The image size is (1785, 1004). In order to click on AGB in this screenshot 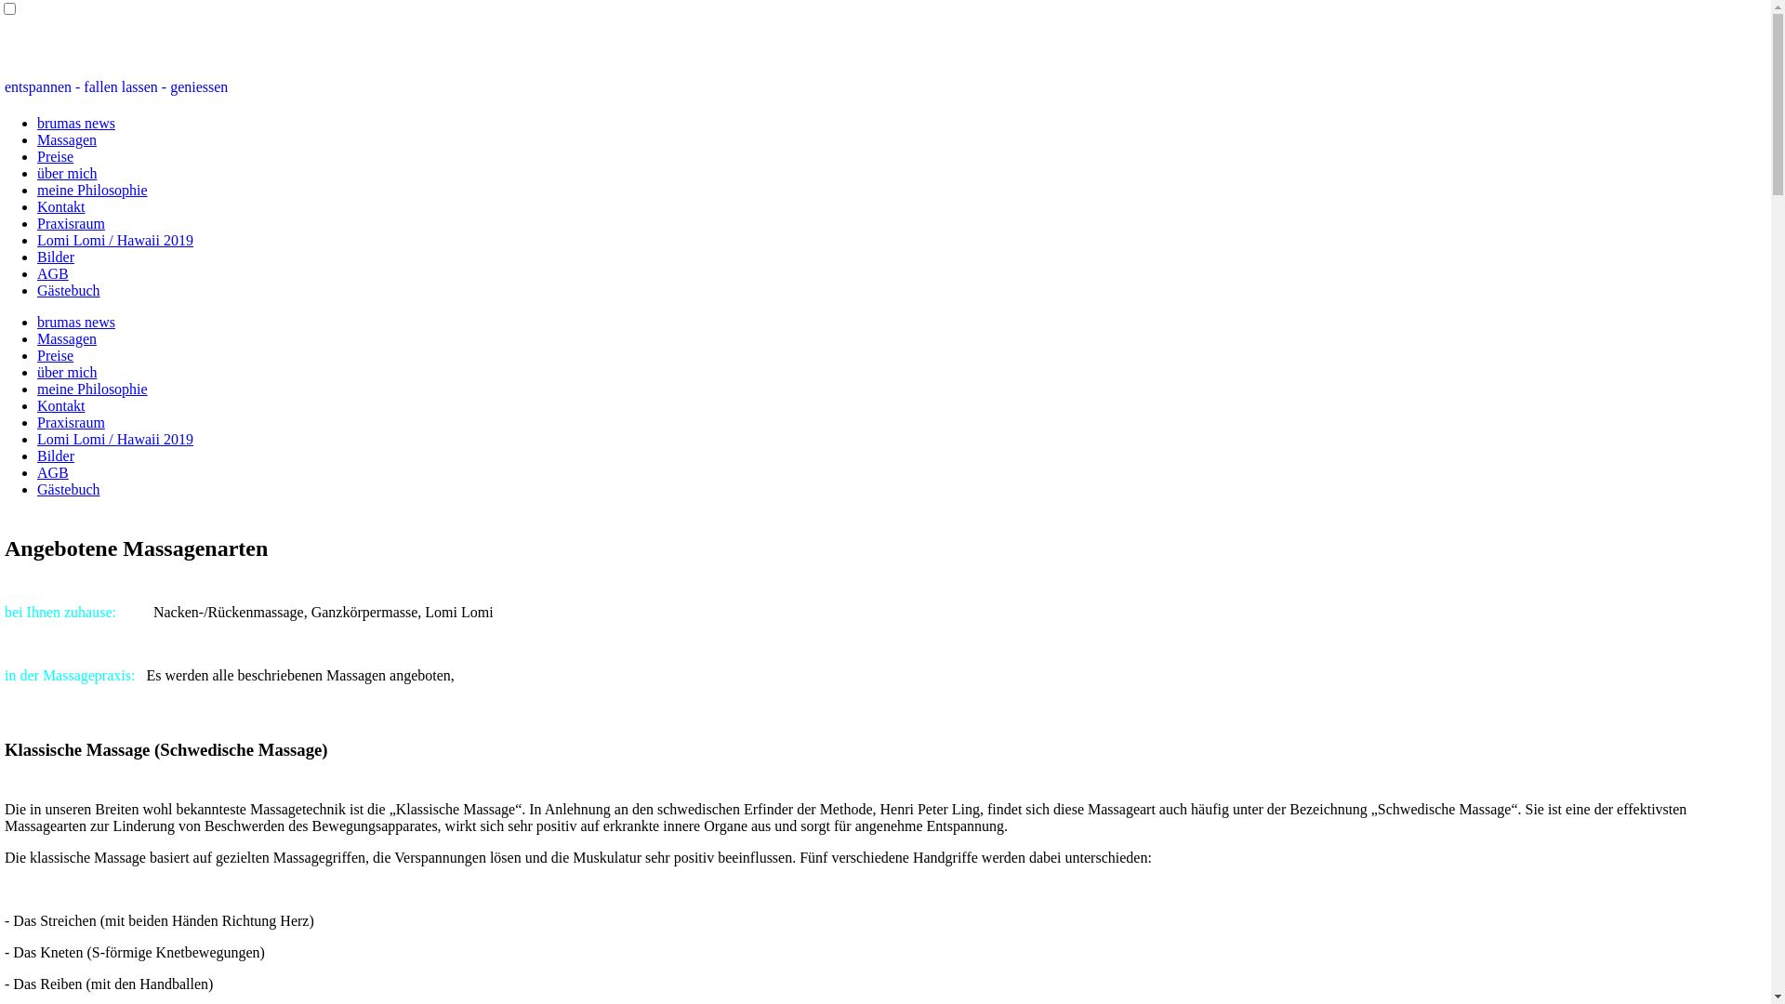, I will do `click(53, 273)`.